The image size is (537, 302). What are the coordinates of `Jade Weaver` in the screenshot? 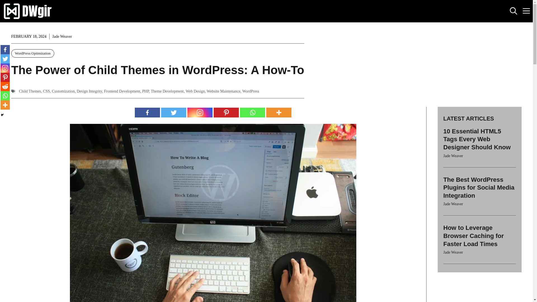 It's located at (62, 36).